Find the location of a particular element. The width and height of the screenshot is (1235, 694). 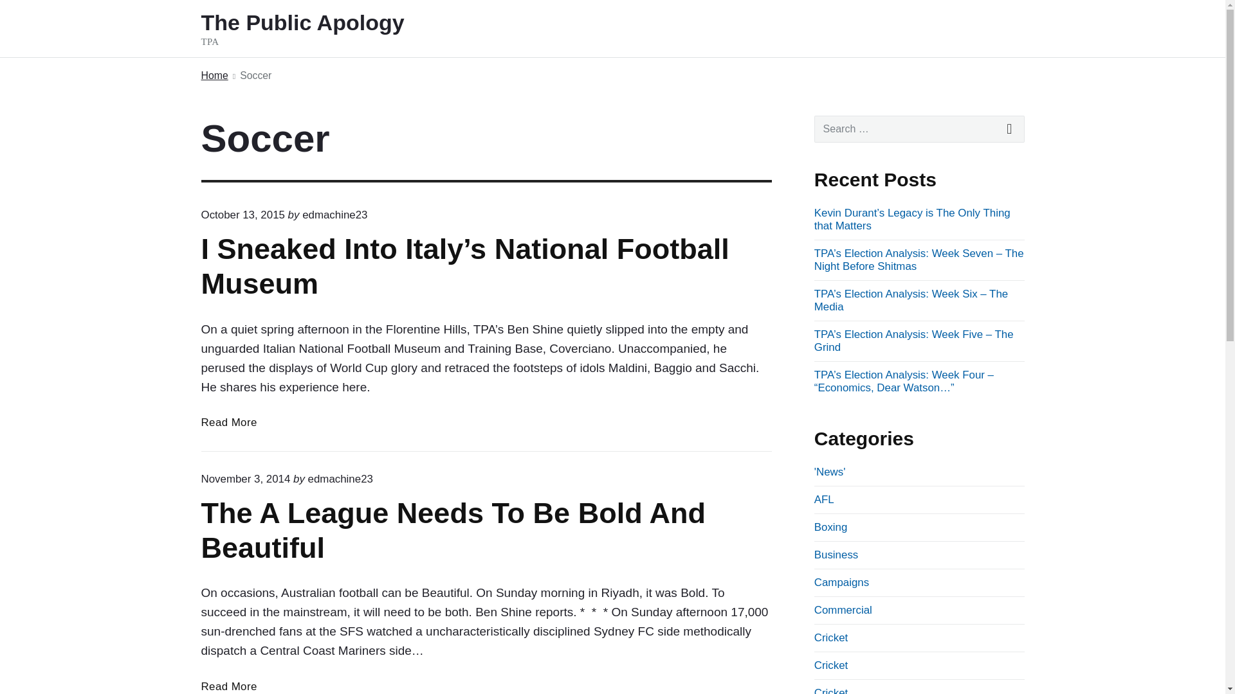

'News' is located at coordinates (830, 472).